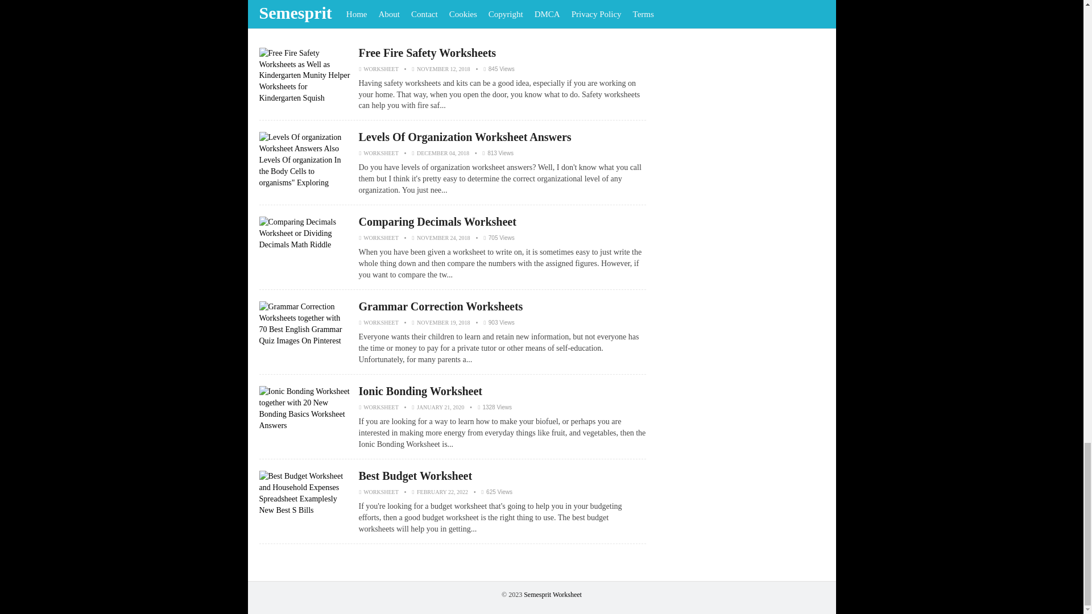 This screenshot has height=614, width=1092. Describe the element at coordinates (381, 153) in the screenshot. I see `WORKSHEET` at that location.